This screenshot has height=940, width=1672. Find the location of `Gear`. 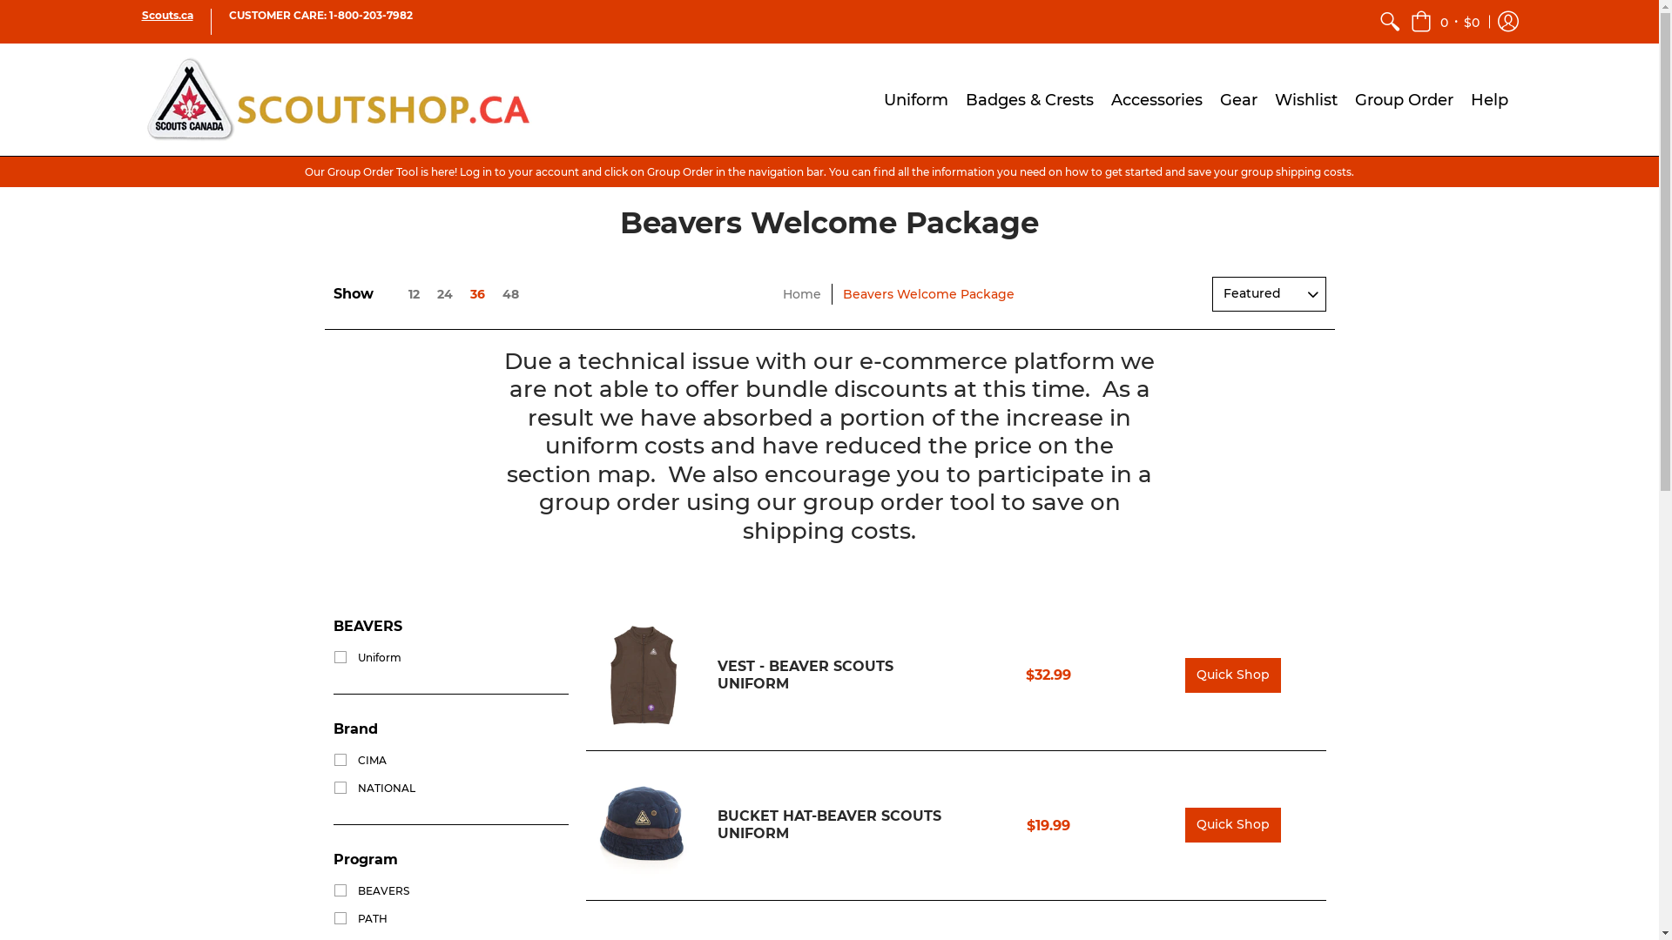

Gear is located at coordinates (1238, 99).